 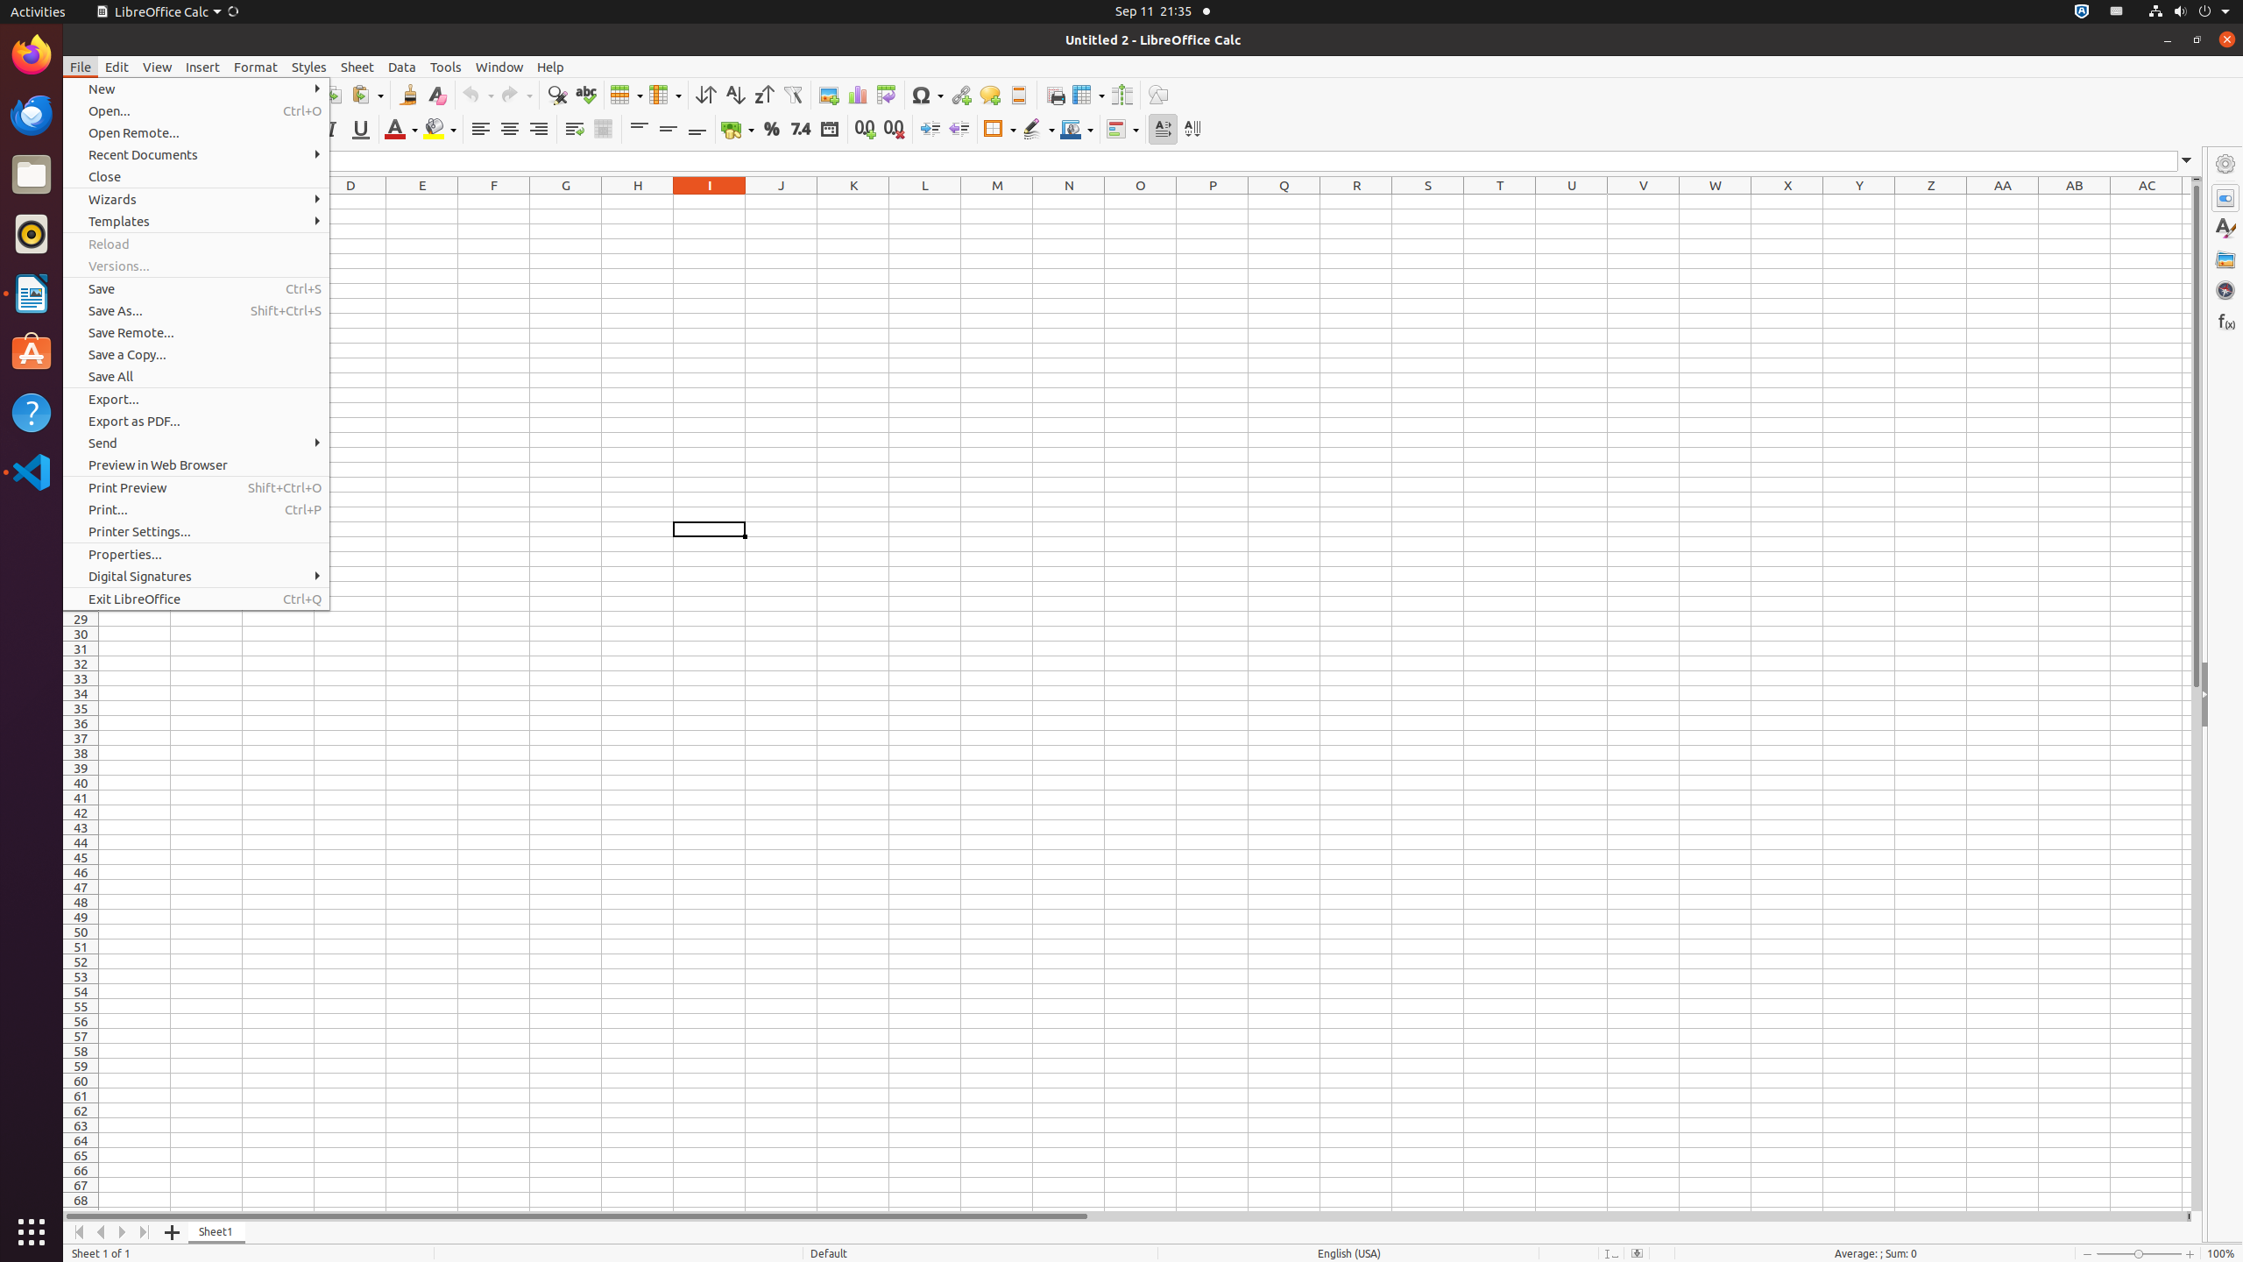 What do you see at coordinates (2147, 202) in the screenshot?
I see `AC1` at bounding box center [2147, 202].